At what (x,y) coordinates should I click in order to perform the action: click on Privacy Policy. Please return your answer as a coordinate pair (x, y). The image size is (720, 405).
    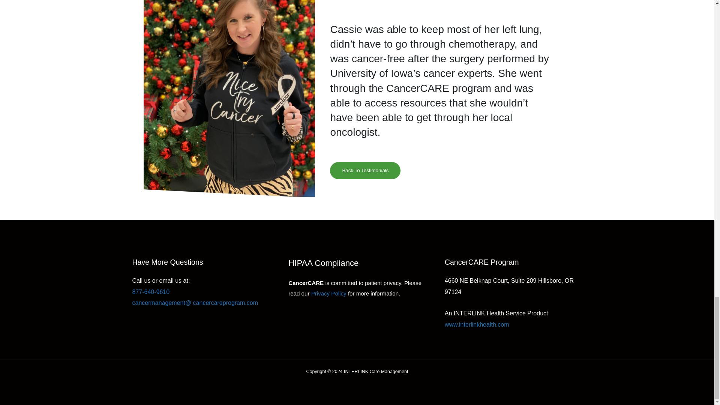
    Looking at the image, I should click on (328, 293).